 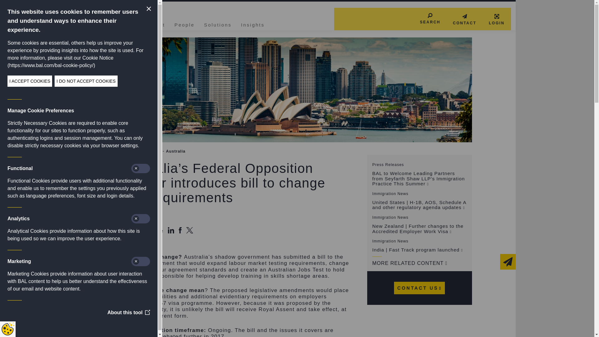 I want to click on I DO NOT ACCEPT COOKIES, so click(x=24, y=81).